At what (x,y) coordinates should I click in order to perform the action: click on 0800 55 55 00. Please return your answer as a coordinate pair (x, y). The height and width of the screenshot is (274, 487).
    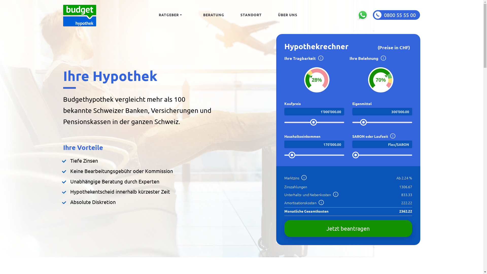
    Looking at the image, I should click on (396, 15).